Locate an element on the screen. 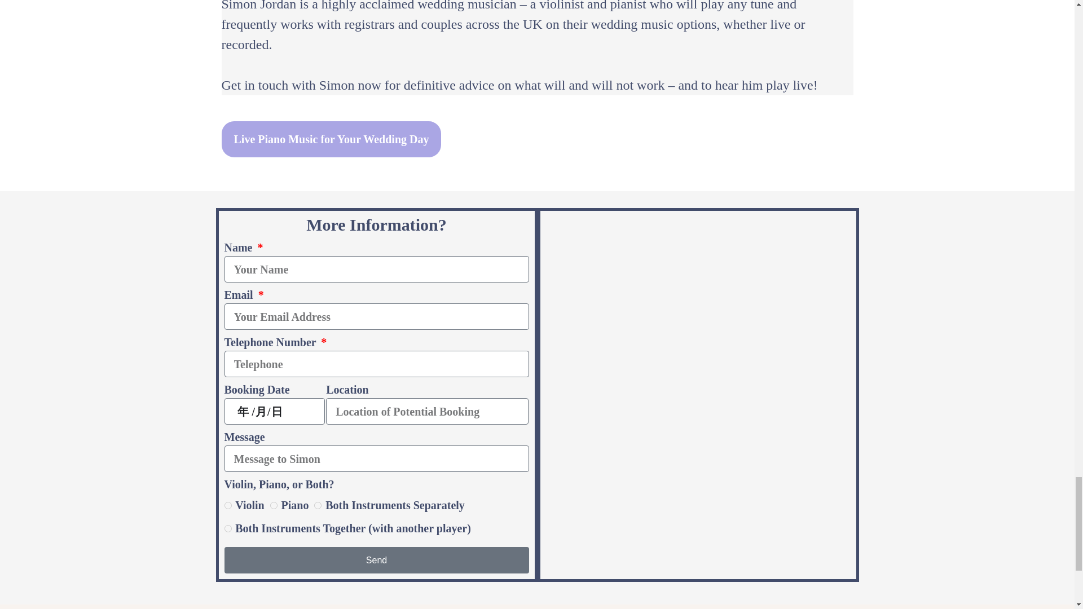 This screenshot has width=1083, height=609. Violin is located at coordinates (228, 505).